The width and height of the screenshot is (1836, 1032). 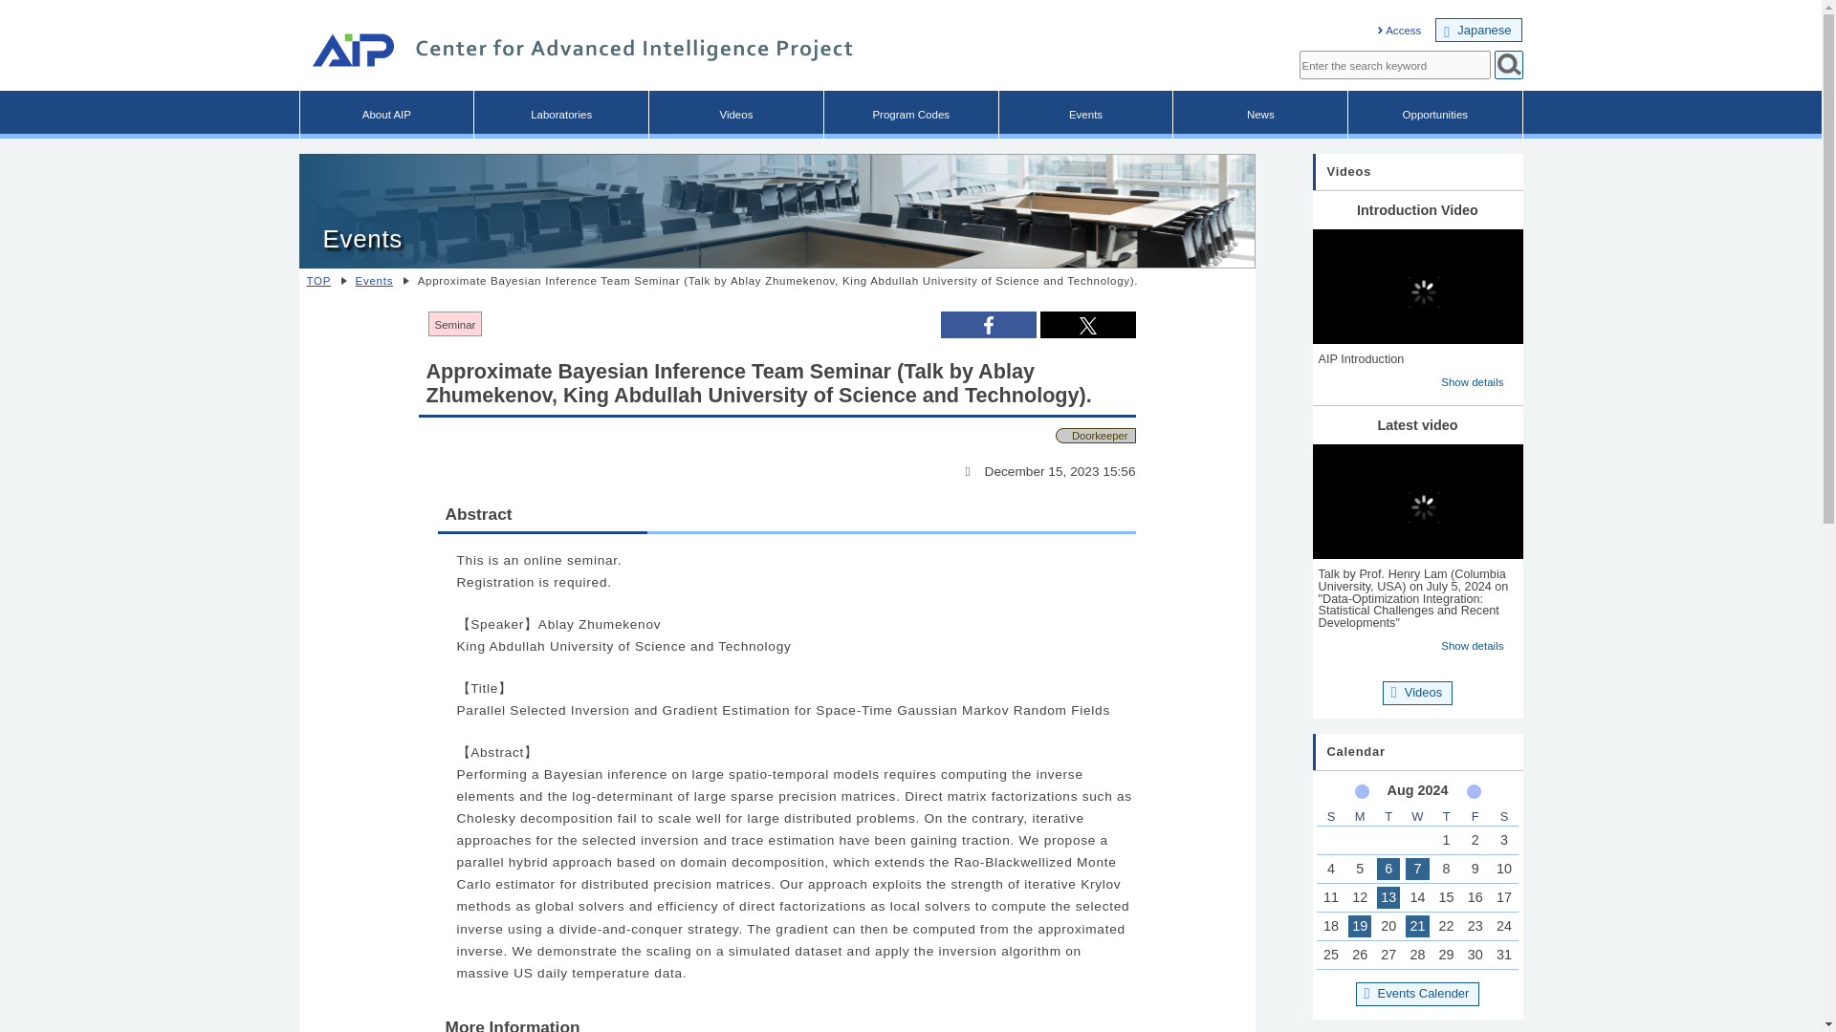 I want to click on Videos, so click(x=736, y=115).